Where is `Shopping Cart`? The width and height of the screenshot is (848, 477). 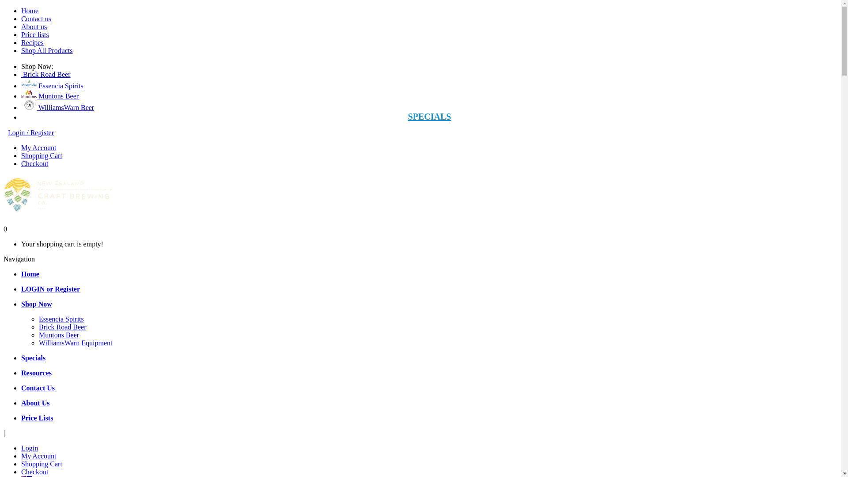 Shopping Cart is located at coordinates (42, 155).